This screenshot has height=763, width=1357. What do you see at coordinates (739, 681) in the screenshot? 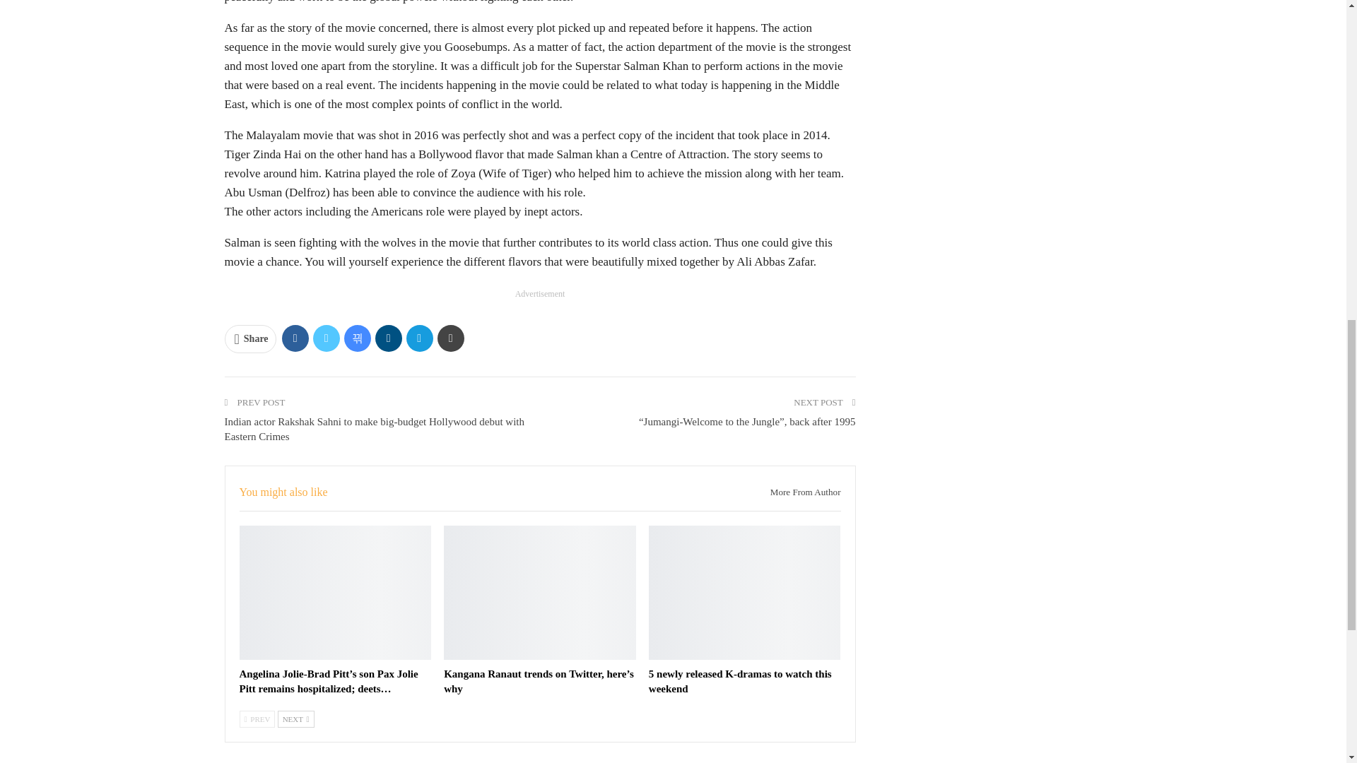
I see `5 newly released K-dramas to watch this weekend` at bounding box center [739, 681].